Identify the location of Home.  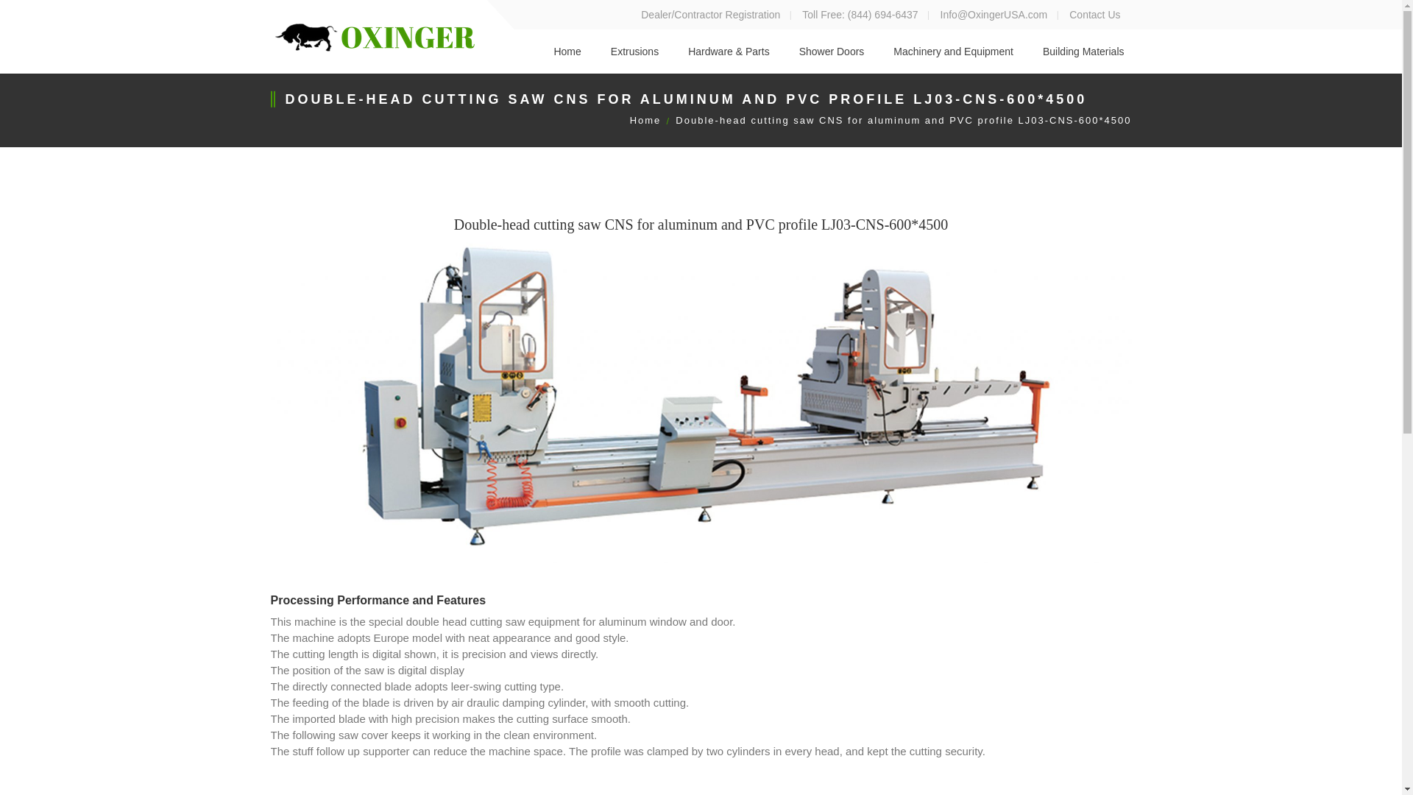
(645, 119).